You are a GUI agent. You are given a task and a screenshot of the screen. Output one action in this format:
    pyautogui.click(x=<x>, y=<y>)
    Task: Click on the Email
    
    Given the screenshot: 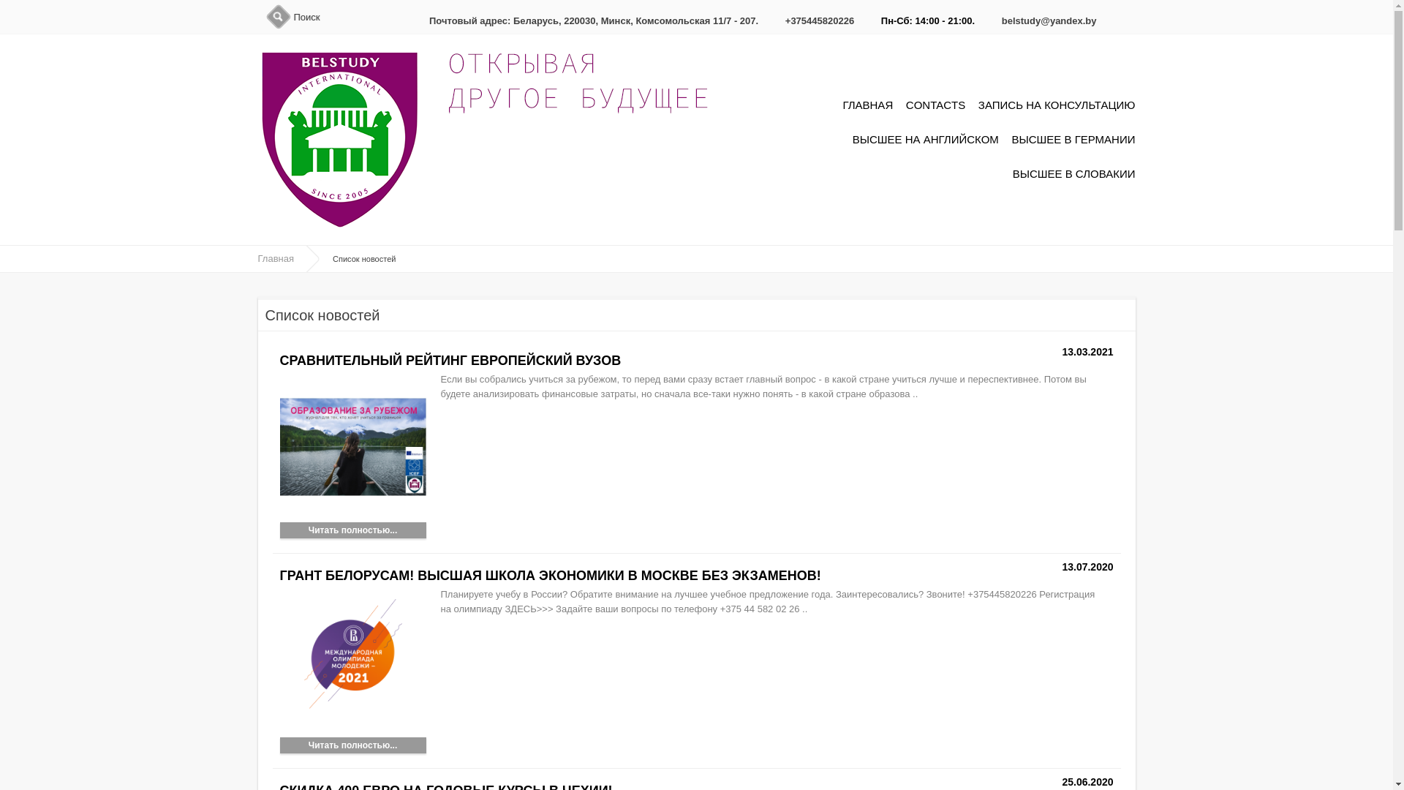 What is the action you would take?
    pyautogui.click(x=992, y=16)
    